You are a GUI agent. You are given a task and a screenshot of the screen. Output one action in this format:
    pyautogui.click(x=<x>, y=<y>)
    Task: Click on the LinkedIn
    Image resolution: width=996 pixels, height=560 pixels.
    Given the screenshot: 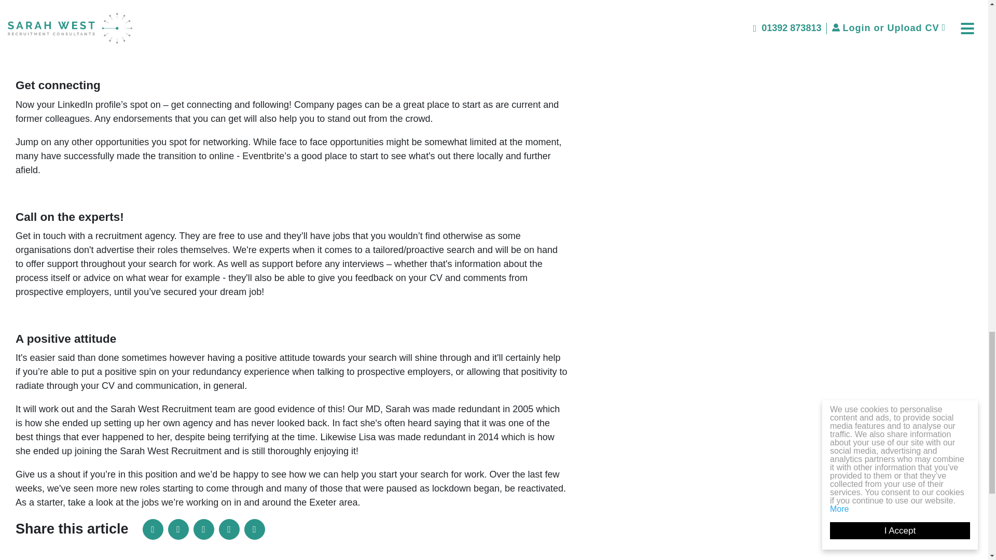 What is the action you would take?
    pyautogui.click(x=153, y=529)
    